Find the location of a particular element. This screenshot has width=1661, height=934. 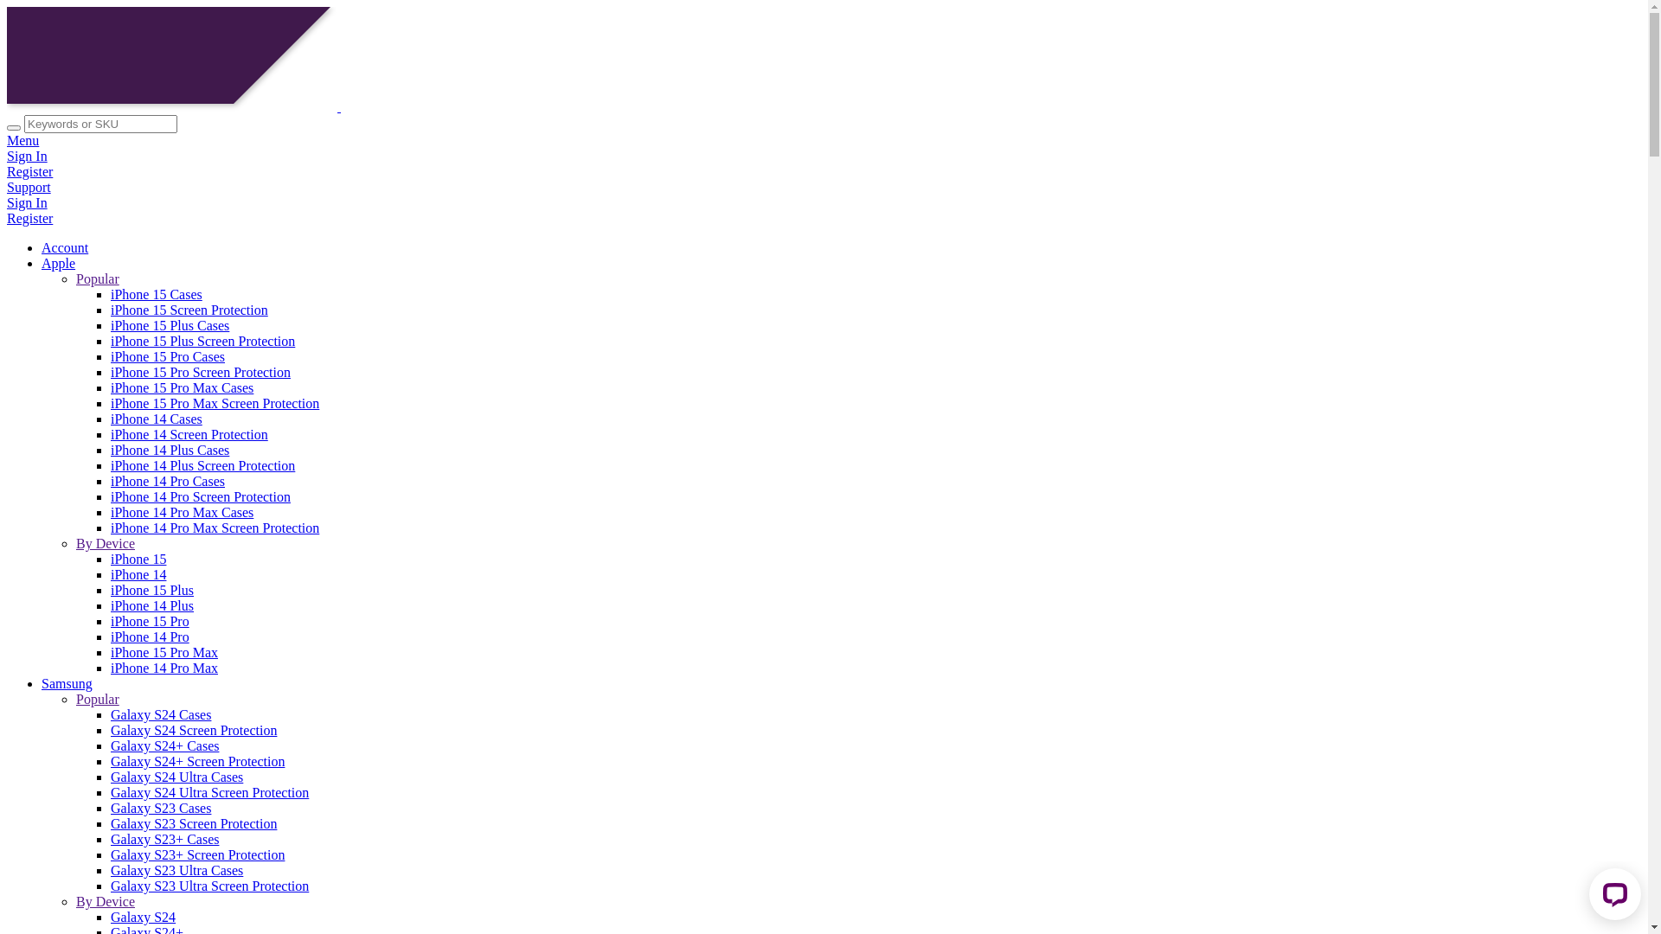

Galaxy S24+ Screen Protection is located at coordinates (197, 761).